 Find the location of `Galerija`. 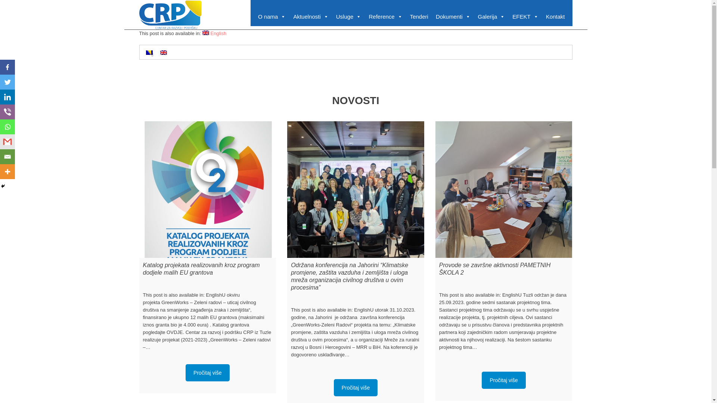

Galerija is located at coordinates (491, 17).